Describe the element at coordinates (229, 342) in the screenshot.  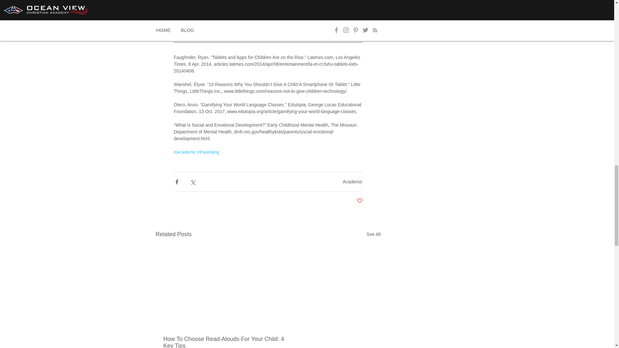
I see `How To Choose Read-Alouds For Your Child: 4 Key Tips` at that location.